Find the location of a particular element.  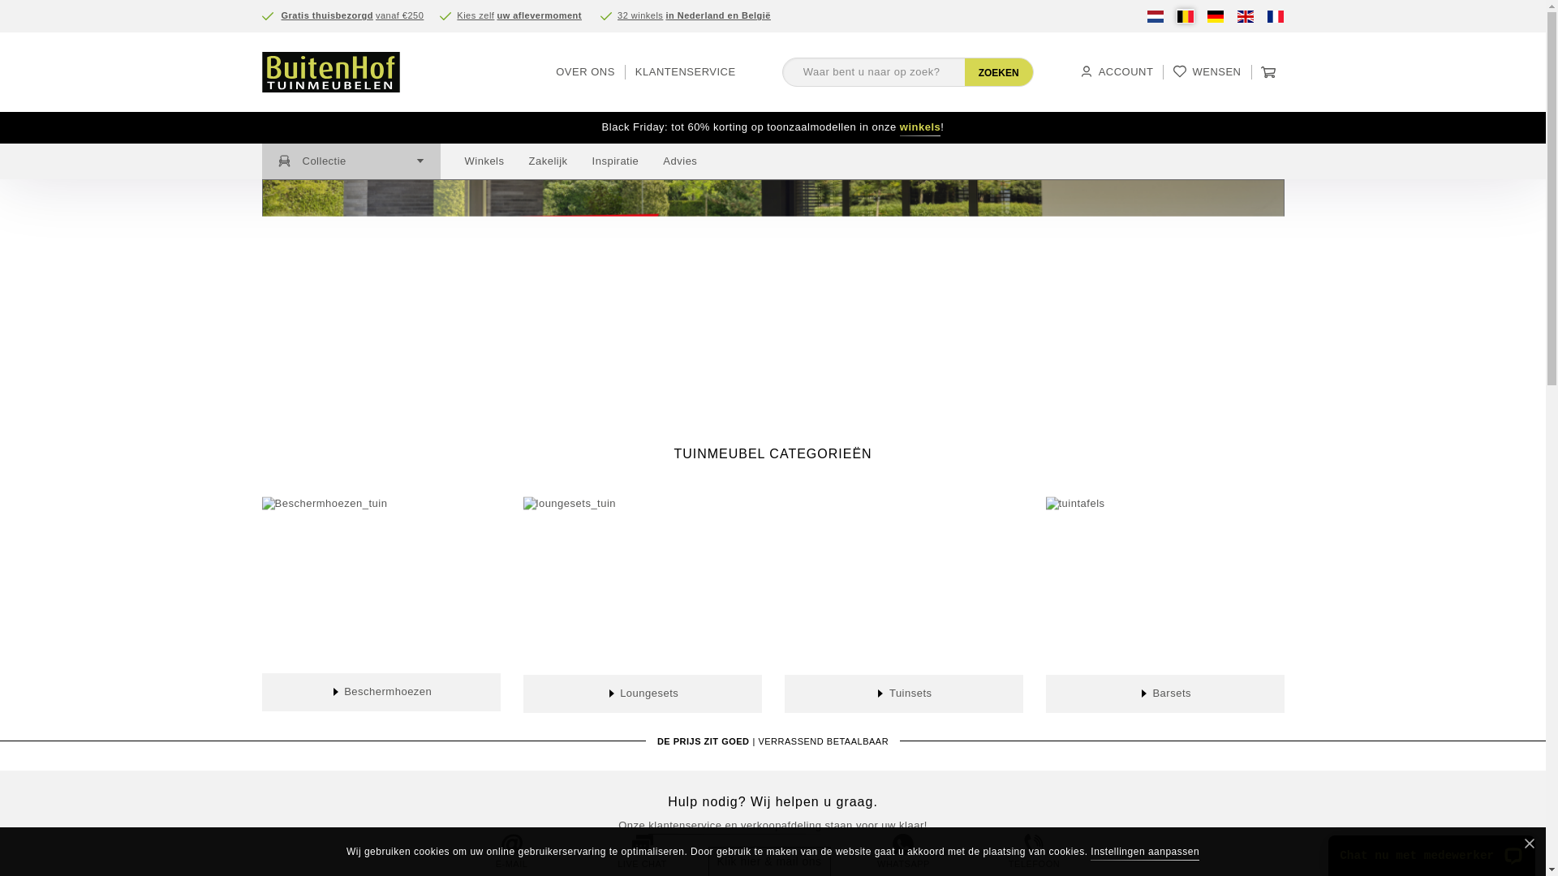

Buitenhof Tuinmeubelen is located at coordinates (329, 72).